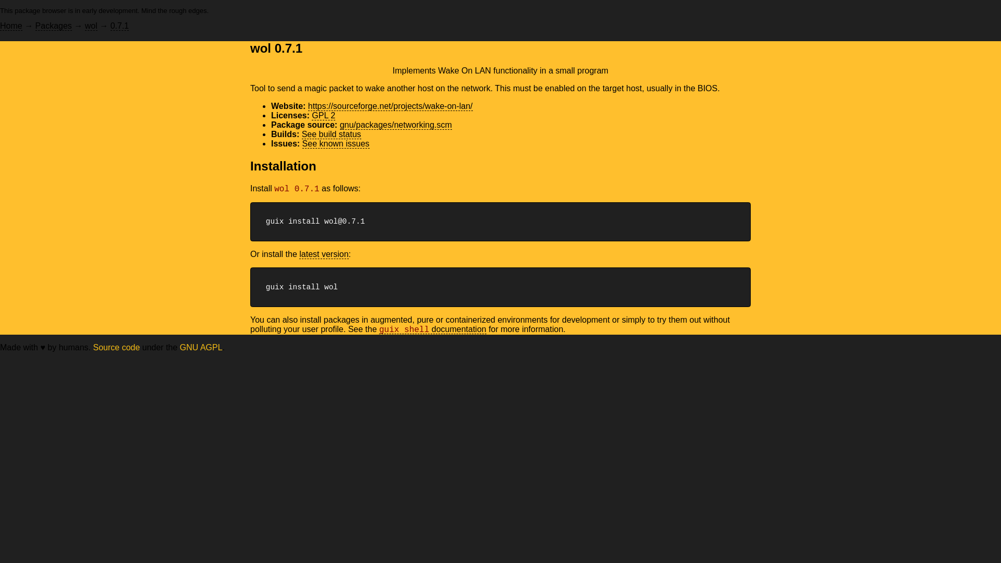  Describe the element at coordinates (119, 26) in the screenshot. I see `0.7.1` at that location.